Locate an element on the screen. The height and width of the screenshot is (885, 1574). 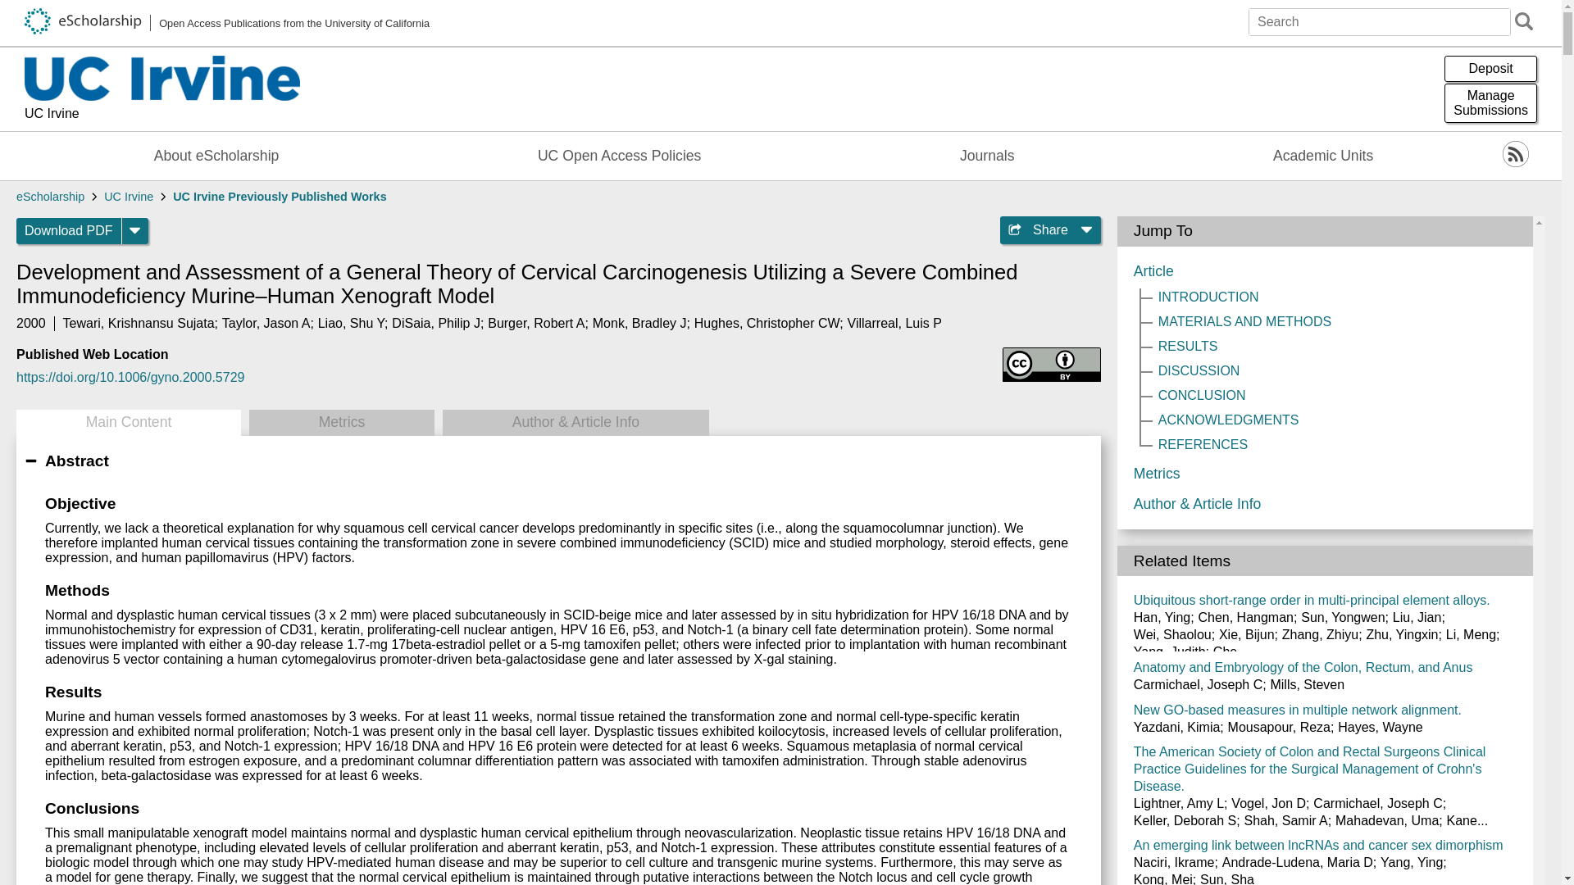
Download PDF is located at coordinates (69, 231).